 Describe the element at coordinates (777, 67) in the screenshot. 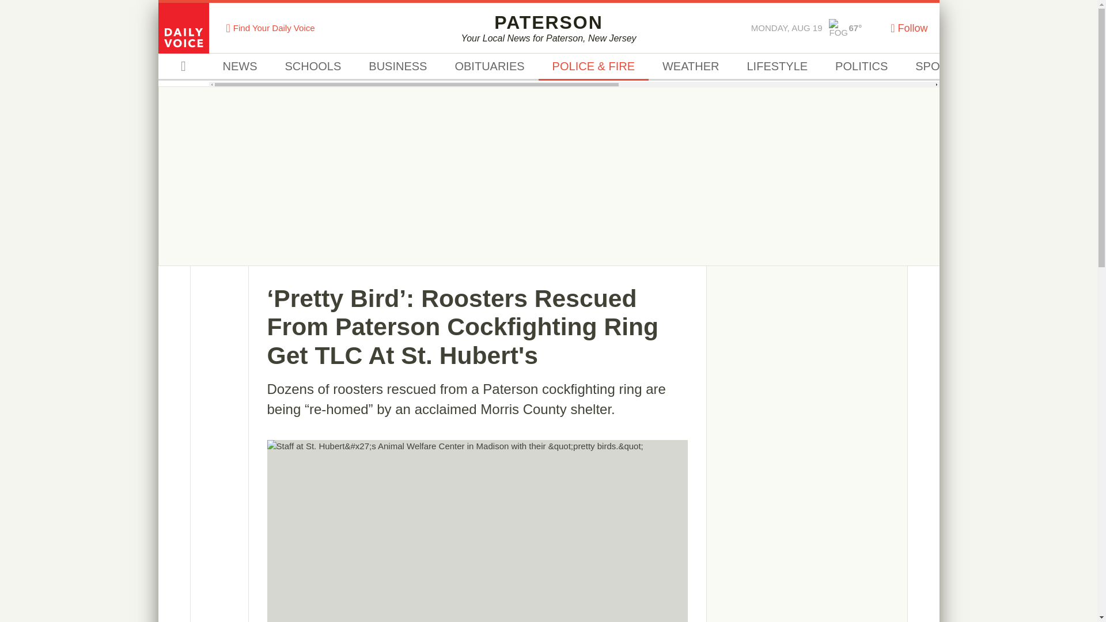

I see `LIFESTYLE` at that location.